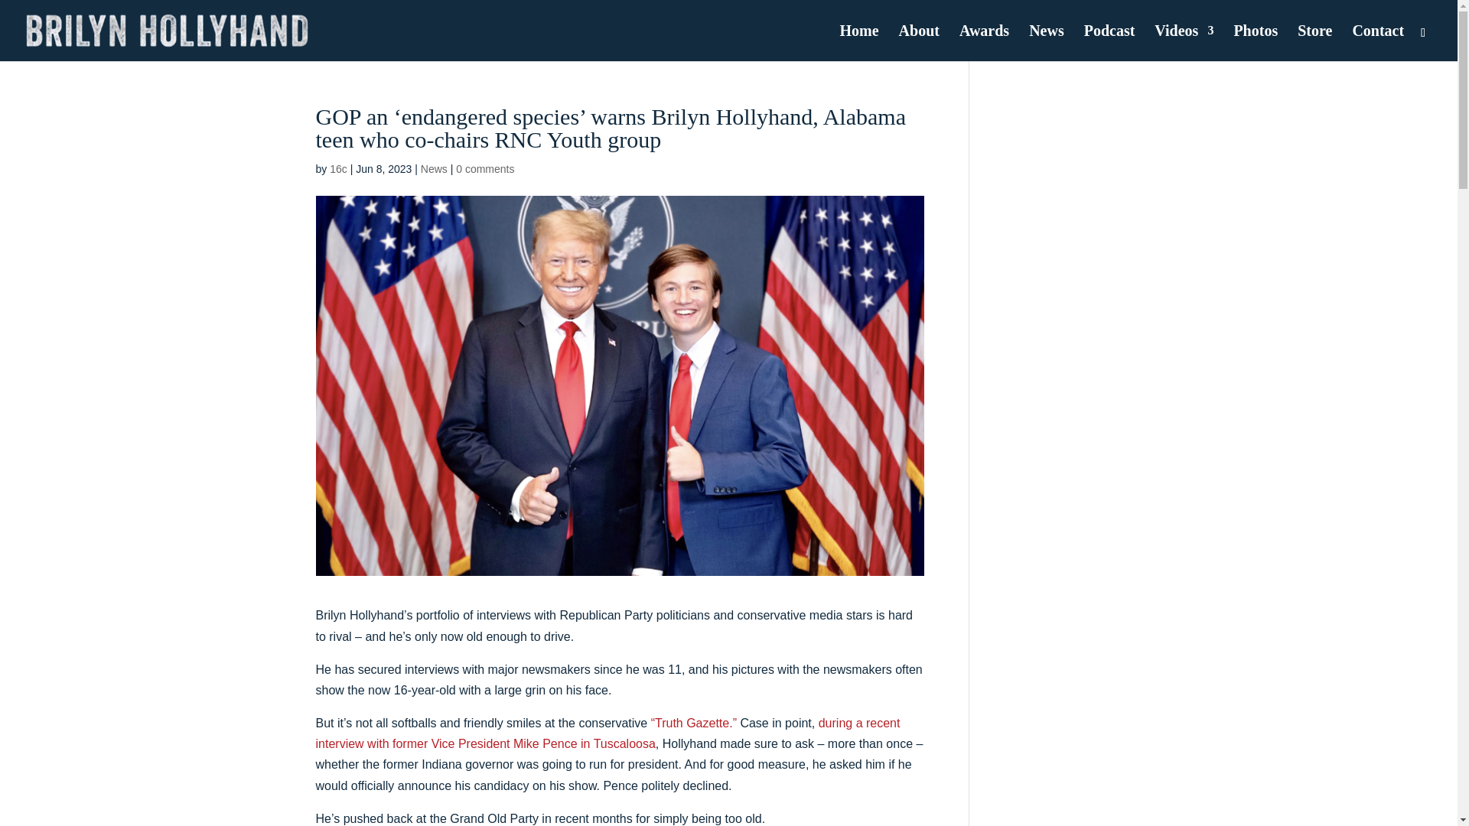 Image resolution: width=1469 pixels, height=826 pixels. I want to click on Podcast, so click(1109, 43).